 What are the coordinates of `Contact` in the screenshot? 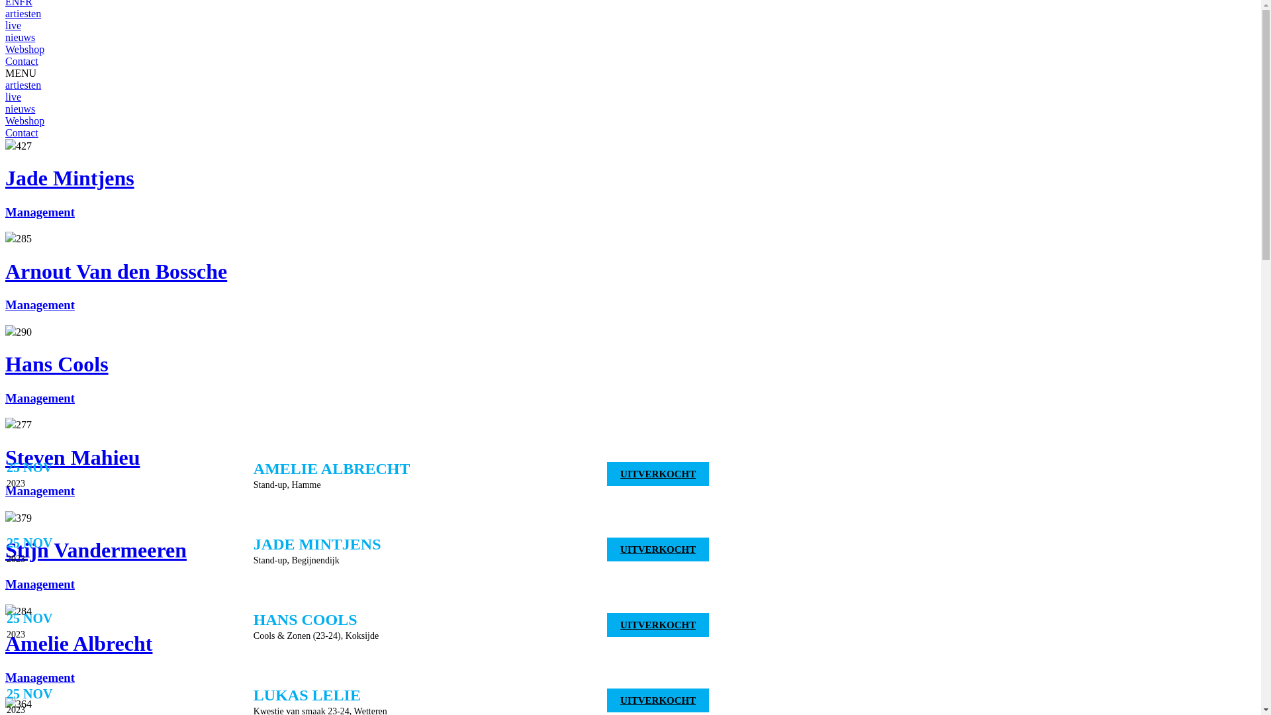 It's located at (22, 132).